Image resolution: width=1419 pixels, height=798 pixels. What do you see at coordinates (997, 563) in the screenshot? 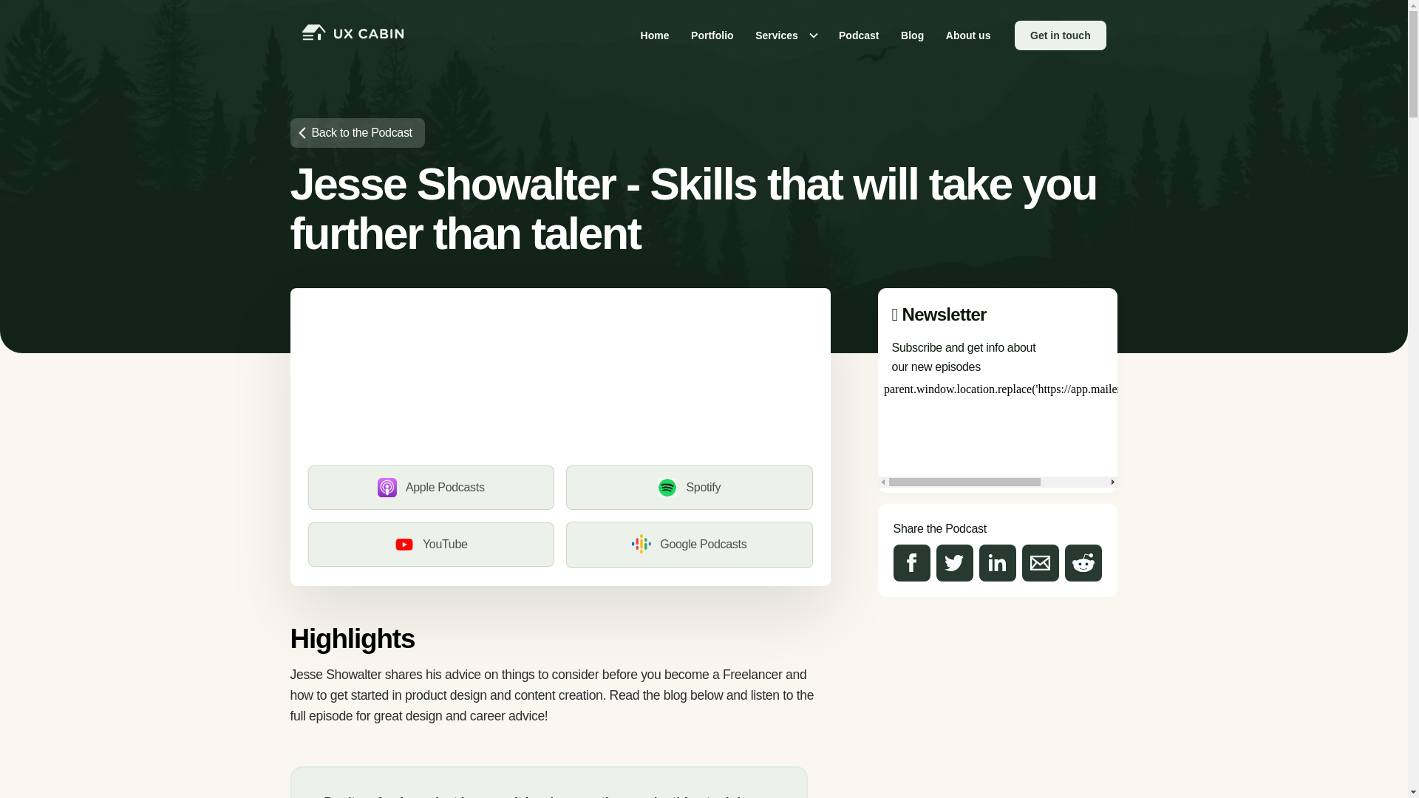
I see `Share on LinkedIn` at bounding box center [997, 563].